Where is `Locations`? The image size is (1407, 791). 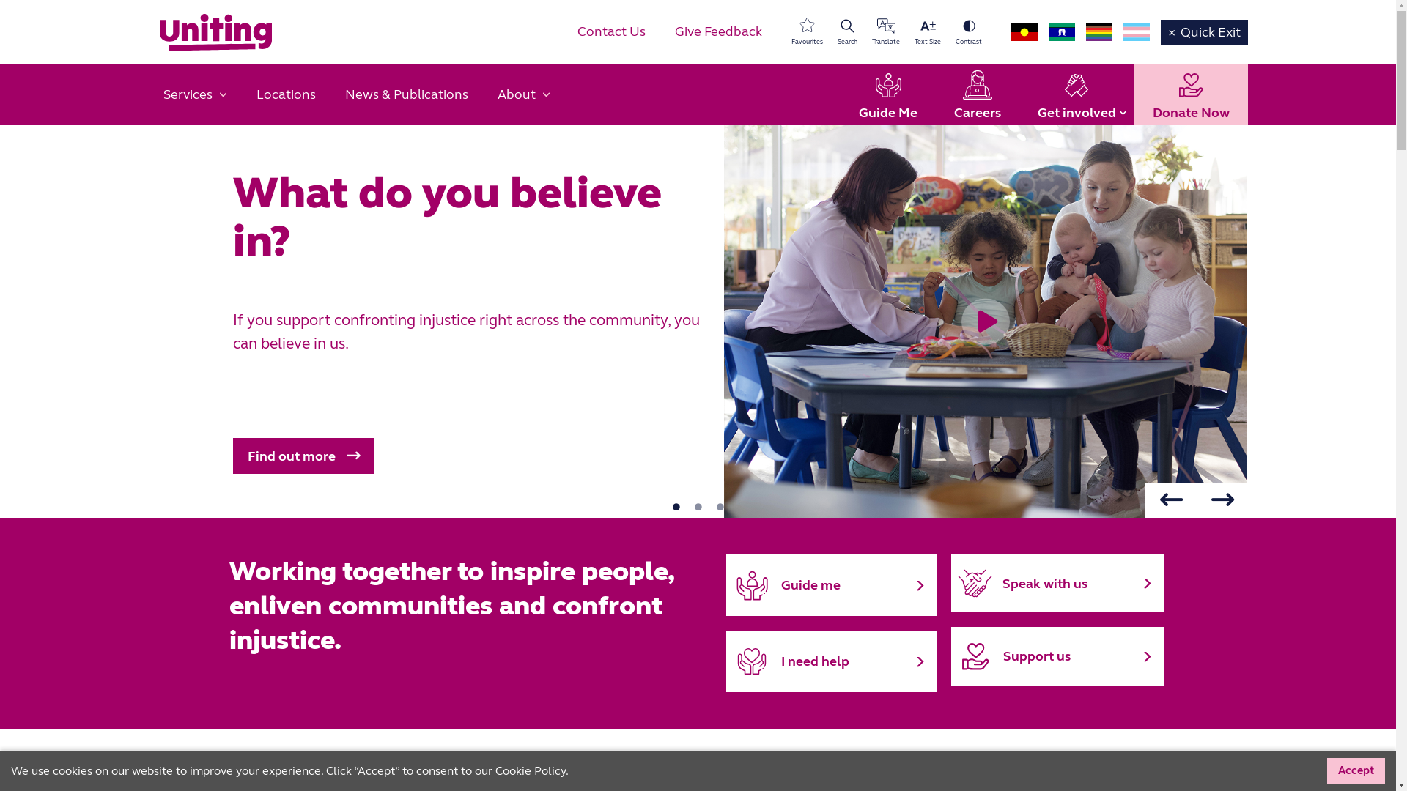
Locations is located at coordinates (286, 95).